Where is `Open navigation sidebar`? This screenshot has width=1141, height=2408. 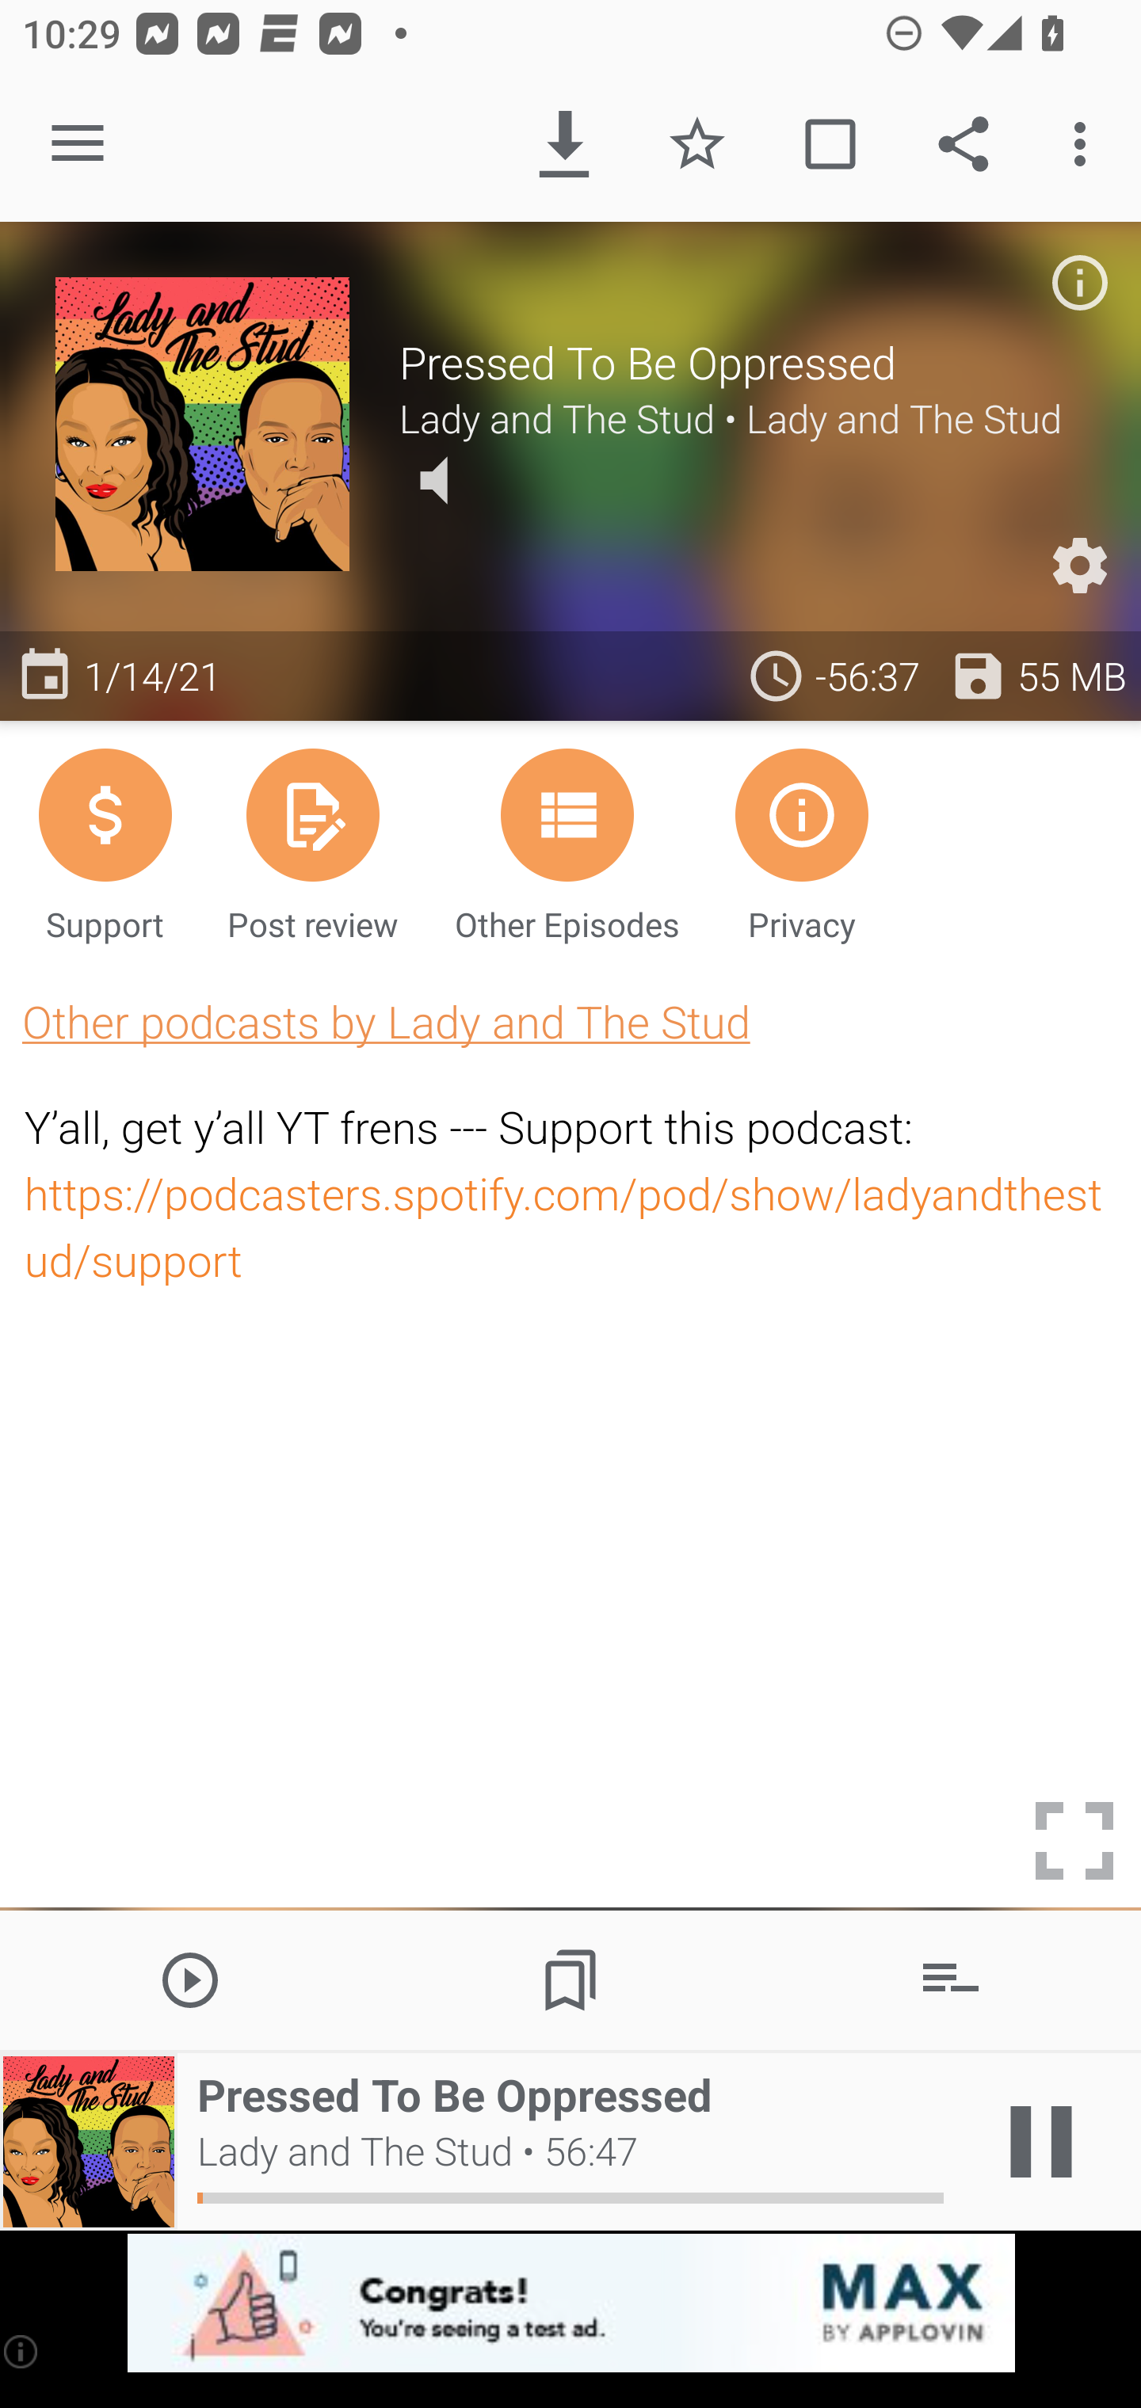
Open navigation sidebar is located at coordinates (78, 144).